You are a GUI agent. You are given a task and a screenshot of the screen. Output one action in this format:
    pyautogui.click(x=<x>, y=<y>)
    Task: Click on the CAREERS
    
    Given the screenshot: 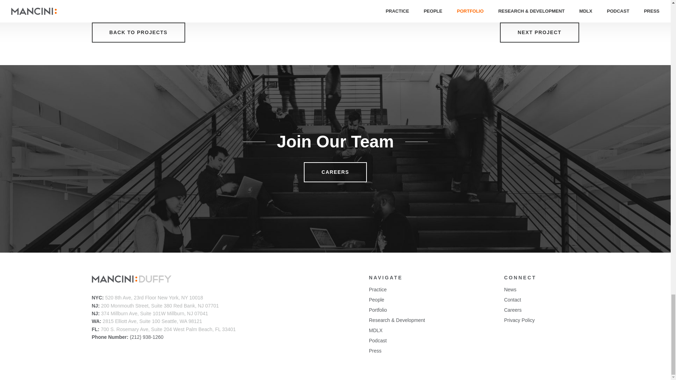 What is the action you would take?
    pyautogui.click(x=335, y=172)
    